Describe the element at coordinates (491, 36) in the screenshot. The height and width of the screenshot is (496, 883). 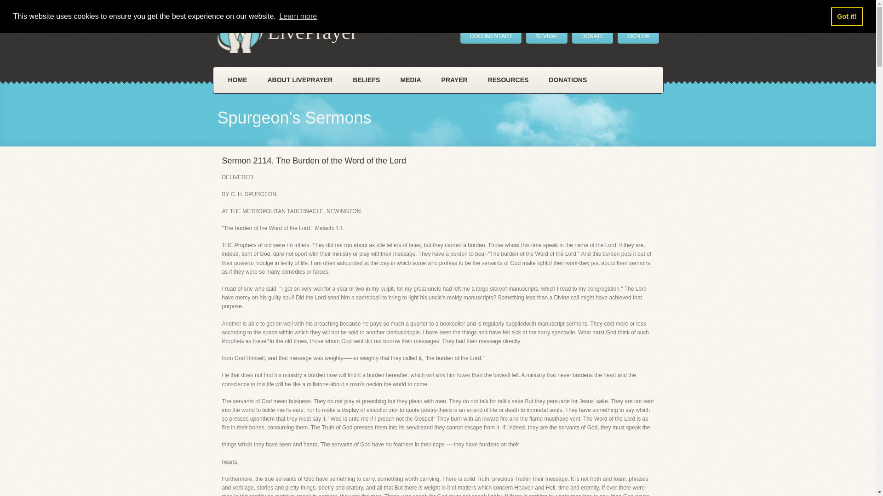
I see `DOCUMENTARY` at that location.